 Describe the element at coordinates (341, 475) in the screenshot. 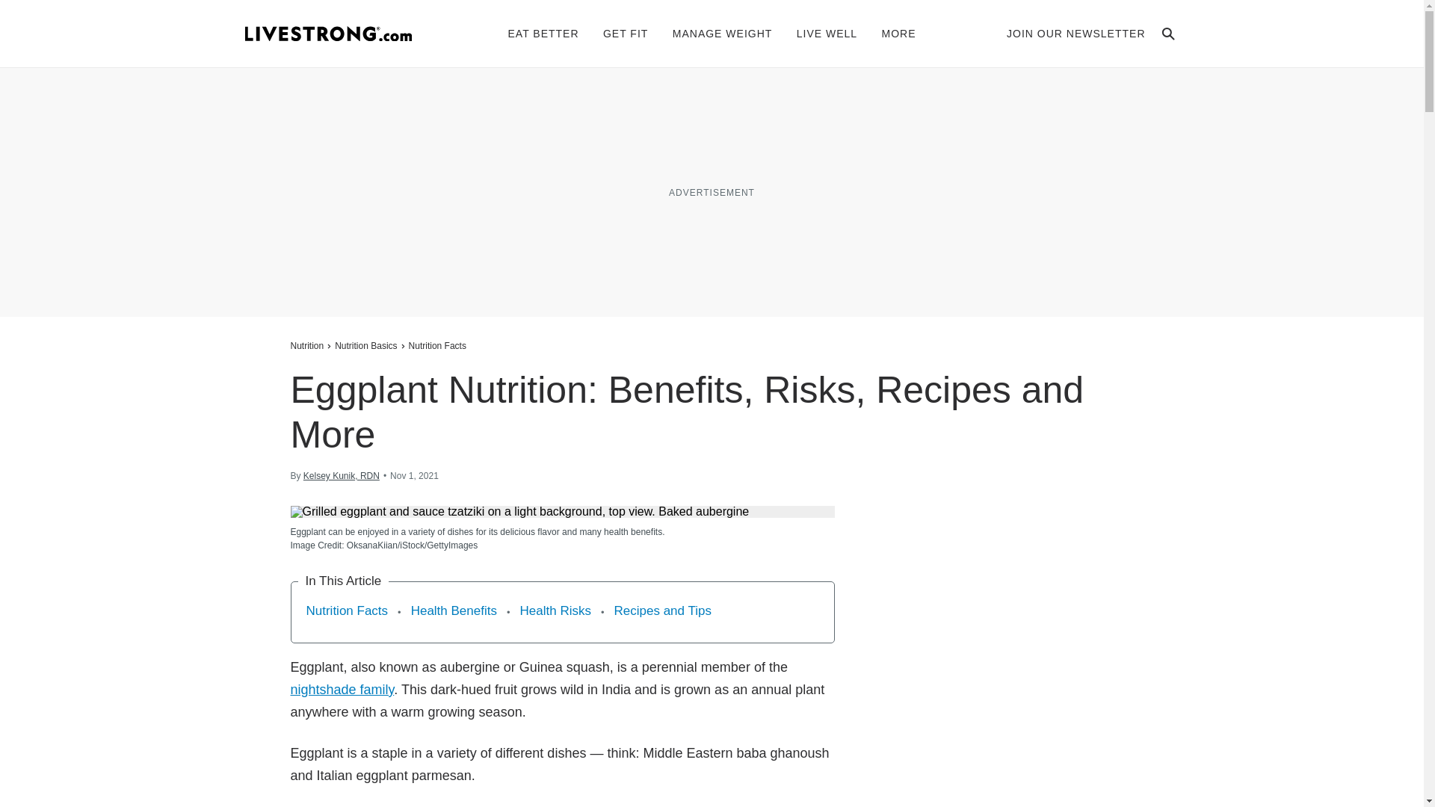

I see `Kelsey Kunik, RDN` at that location.